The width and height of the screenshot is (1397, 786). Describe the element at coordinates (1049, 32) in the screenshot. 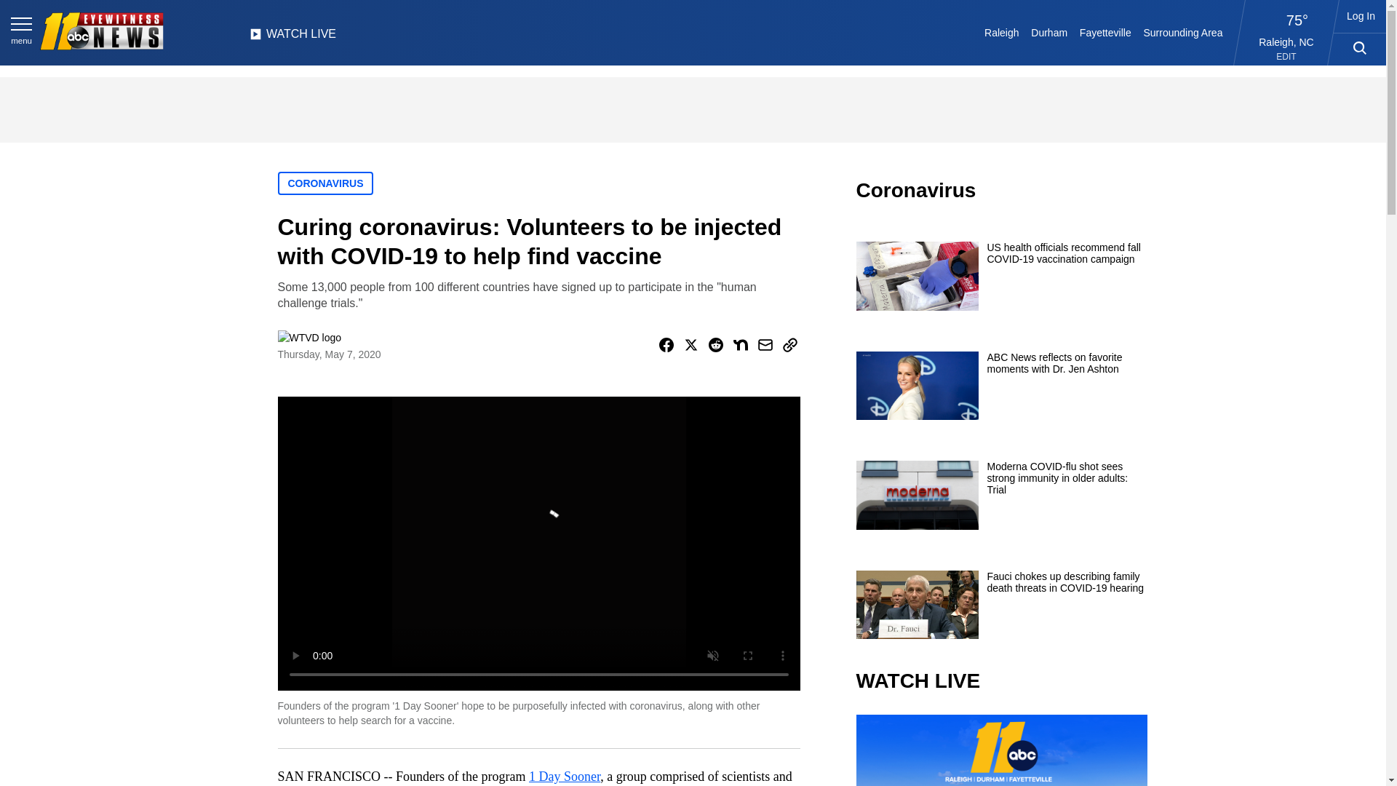

I see `Durham` at that location.